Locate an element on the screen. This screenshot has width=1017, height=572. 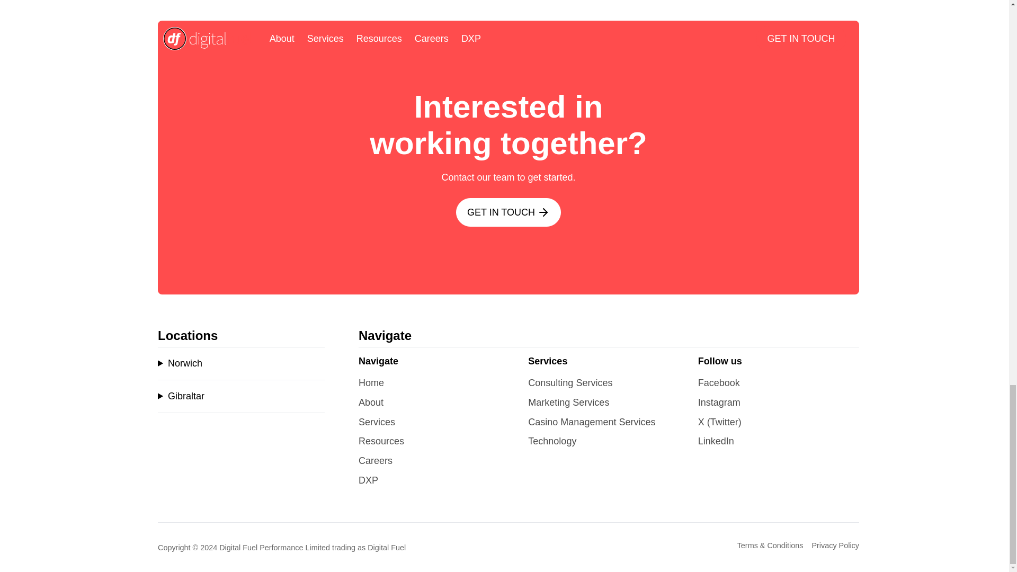
DXP is located at coordinates (369, 480).